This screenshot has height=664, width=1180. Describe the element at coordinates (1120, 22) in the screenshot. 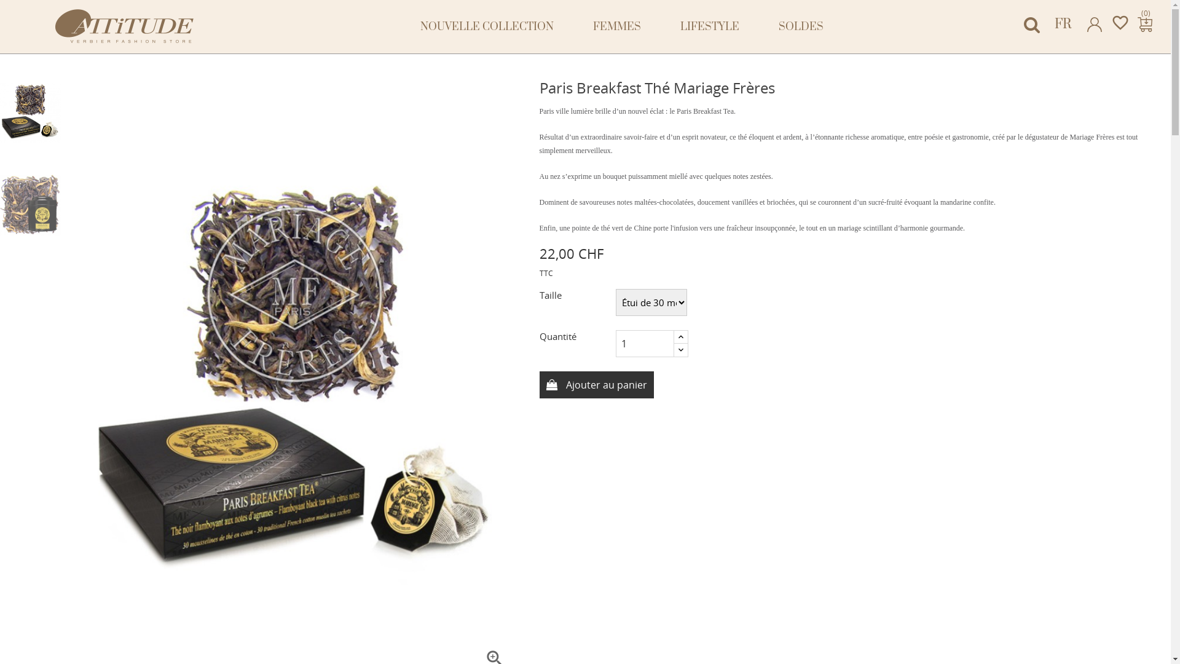

I see `favorite_border` at that location.